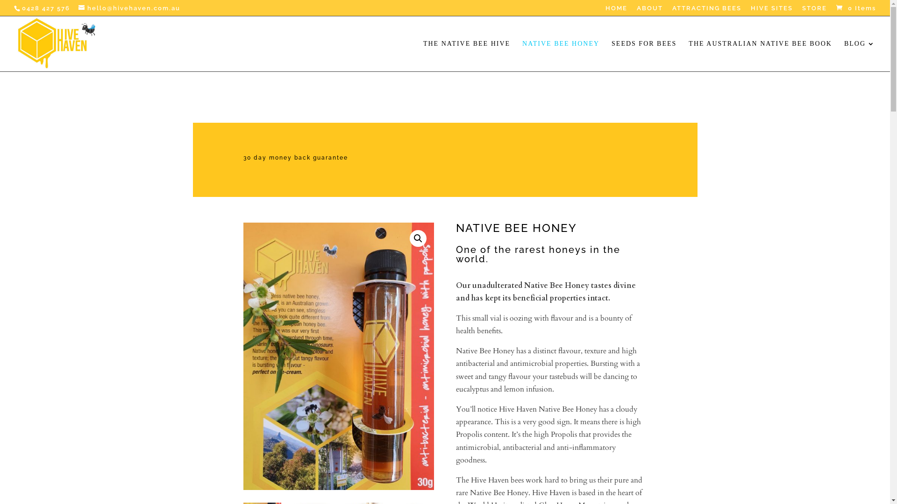 This screenshot has height=504, width=897. Describe the element at coordinates (761, 56) in the screenshot. I see `THE AUSTRALIAN NATIVE BEE BOOK` at that location.